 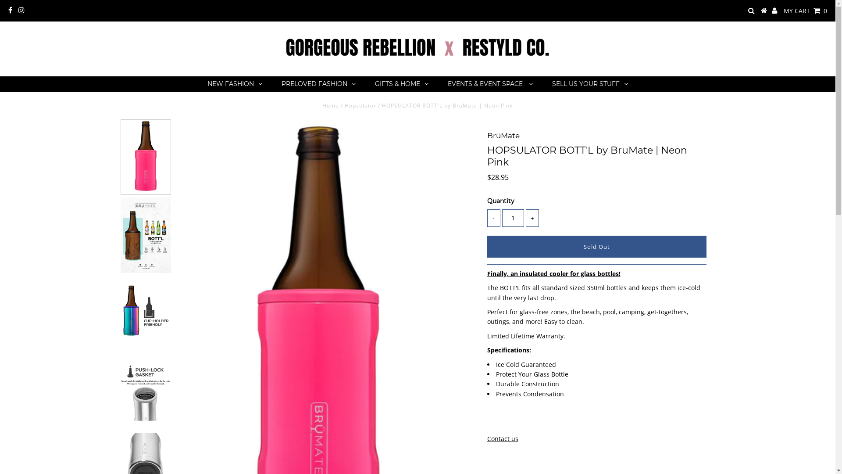 What do you see at coordinates (503, 439) in the screenshot?
I see `Contact us` at bounding box center [503, 439].